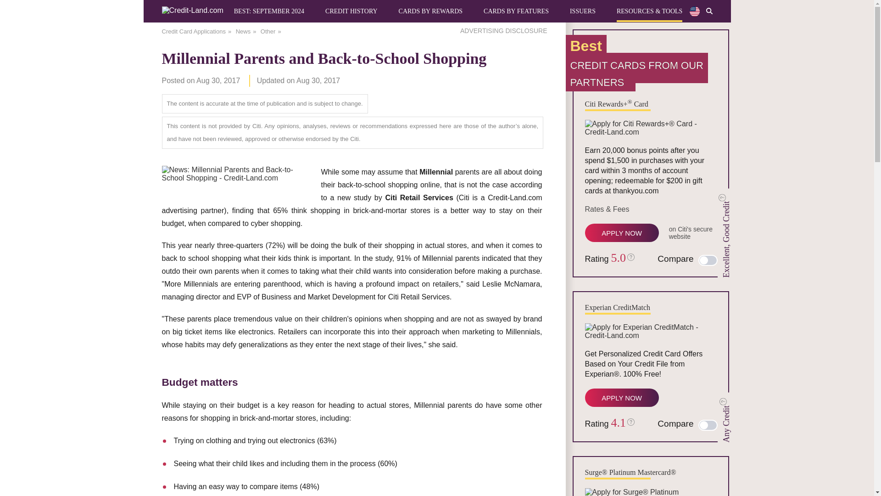 The width and height of the screenshot is (881, 496). Describe the element at coordinates (269, 11) in the screenshot. I see `BEST: SEPTEMBER 2024` at that location.